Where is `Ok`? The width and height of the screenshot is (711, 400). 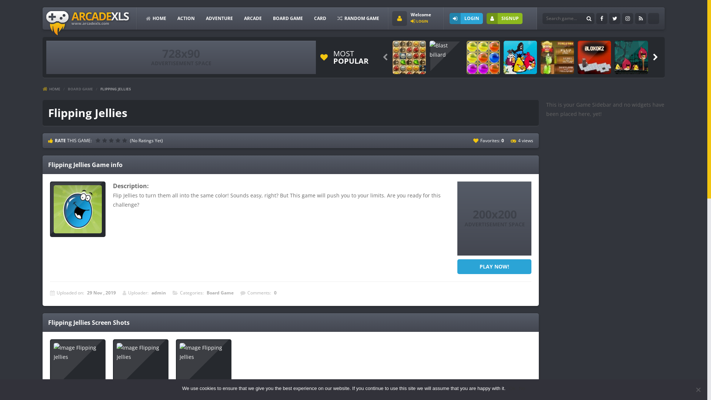
Ok is located at coordinates (513, 389).